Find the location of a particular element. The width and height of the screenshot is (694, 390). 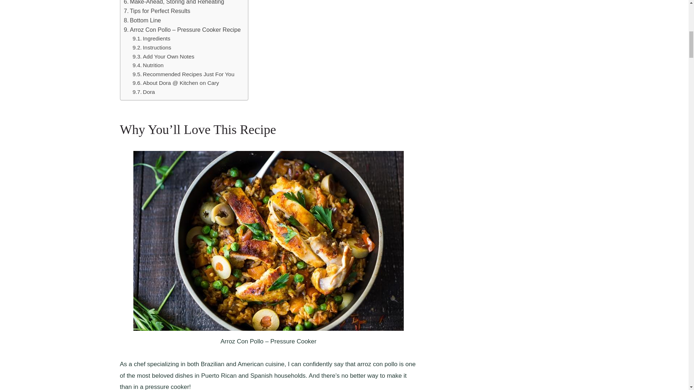

Ingredients   is located at coordinates (153, 39).